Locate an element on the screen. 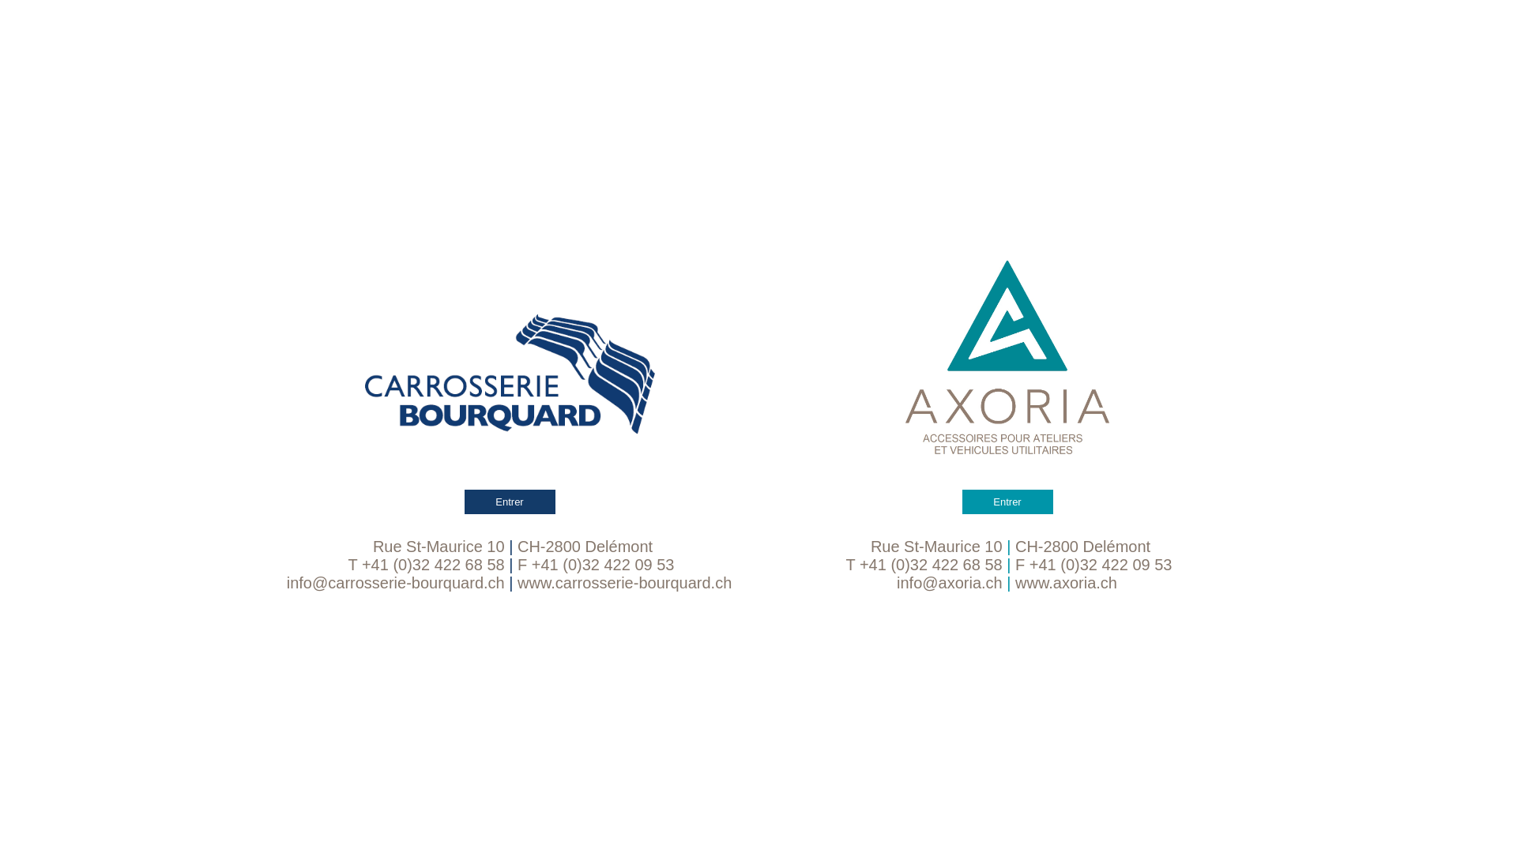 This screenshot has height=853, width=1517. www.carrosserie-bourquard.ch is located at coordinates (624, 583).